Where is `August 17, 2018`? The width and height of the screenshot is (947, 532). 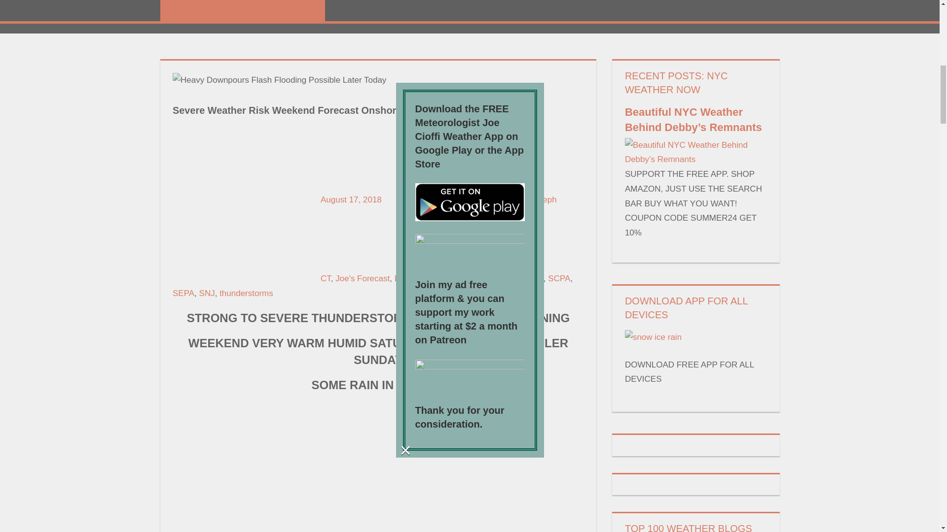 August 17, 2018 is located at coordinates (351, 199).